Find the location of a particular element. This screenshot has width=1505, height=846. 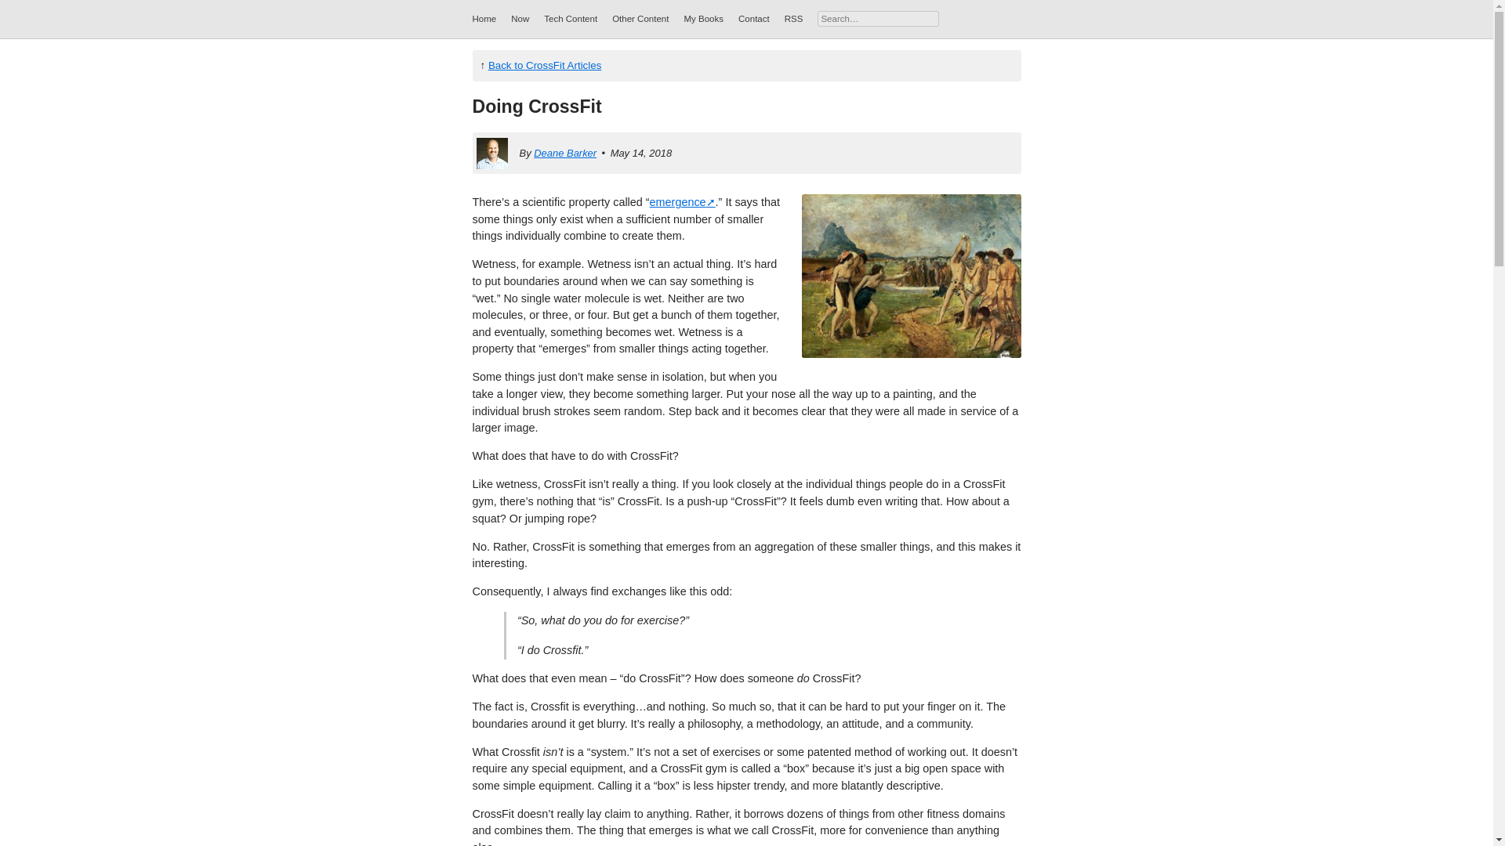

Contact is located at coordinates (754, 19).